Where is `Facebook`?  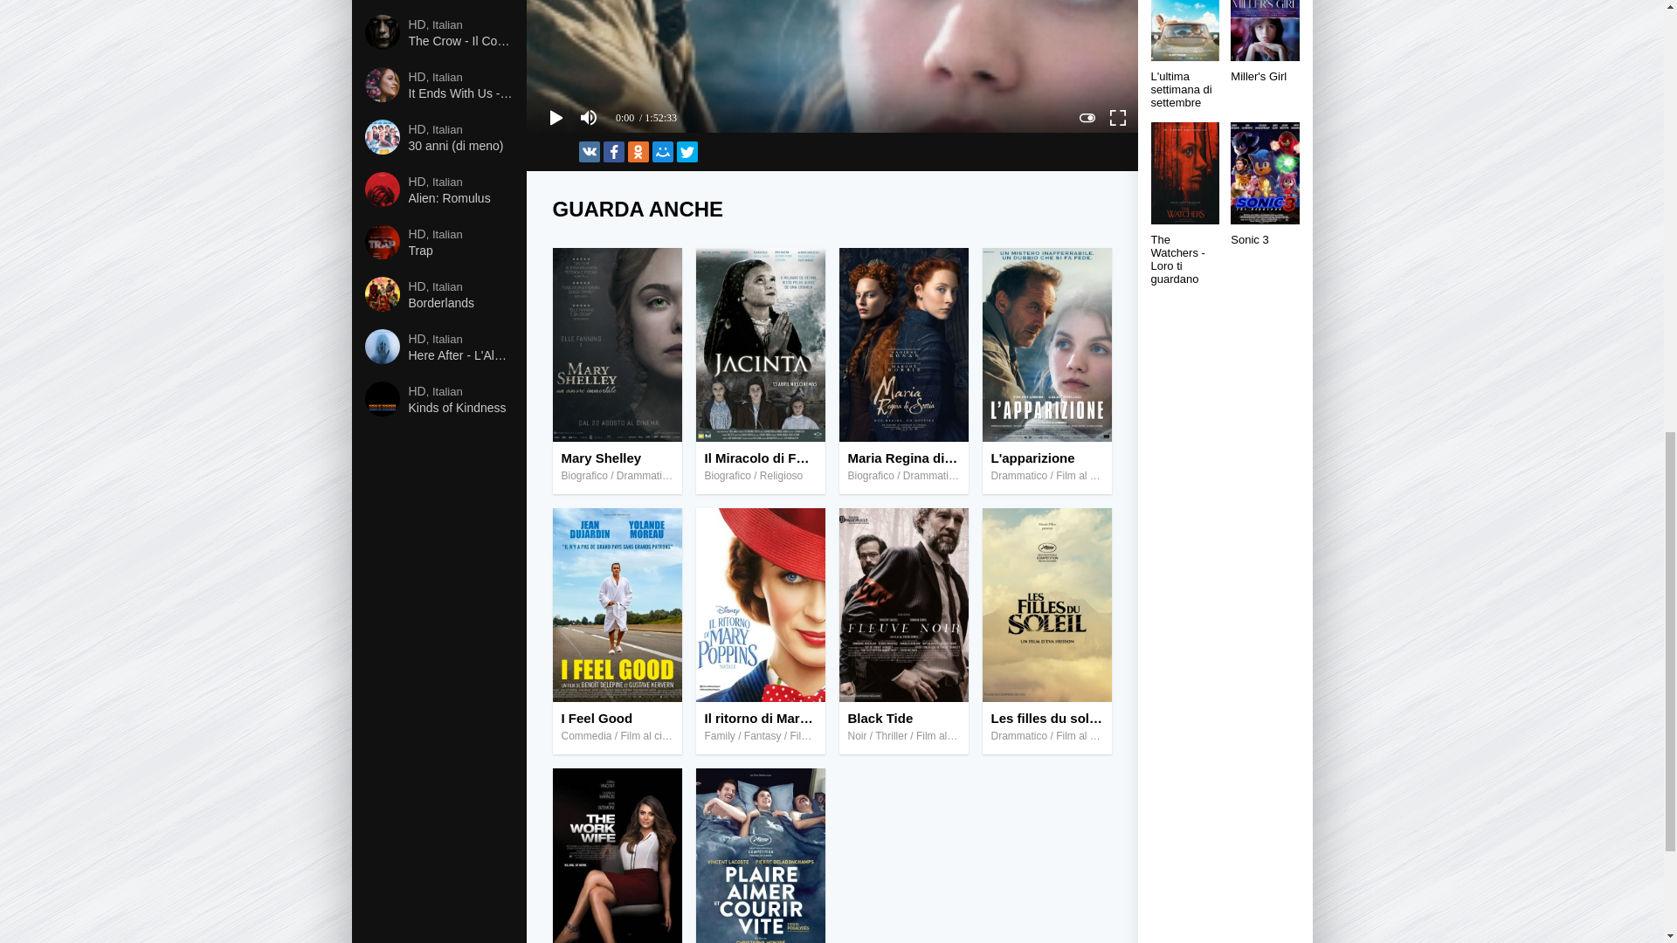 Facebook is located at coordinates (613, 152).